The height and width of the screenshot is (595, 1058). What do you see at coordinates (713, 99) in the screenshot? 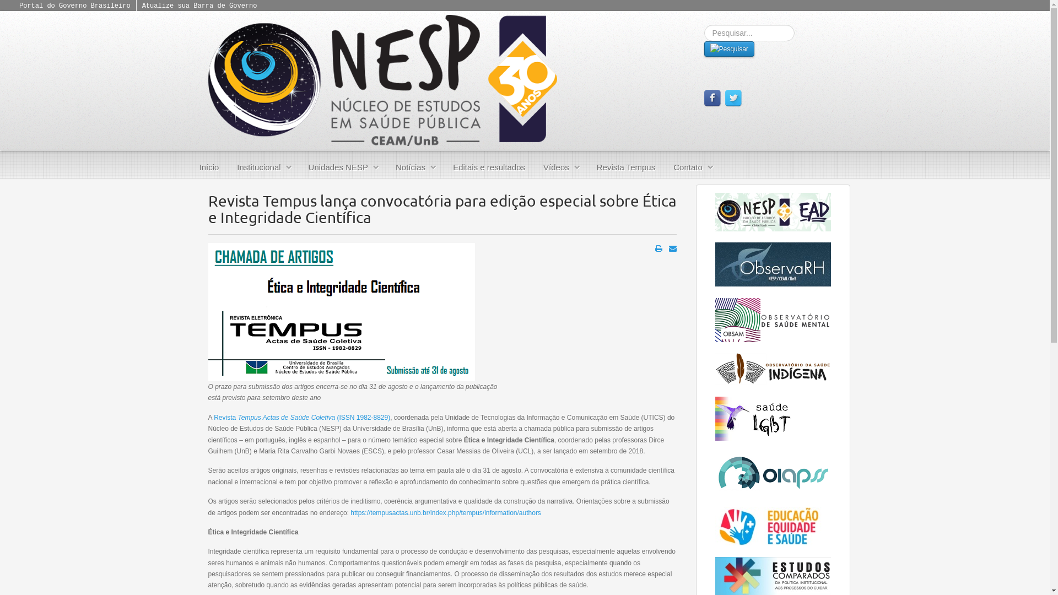
I see `facebook.com/nesp.unb` at bounding box center [713, 99].